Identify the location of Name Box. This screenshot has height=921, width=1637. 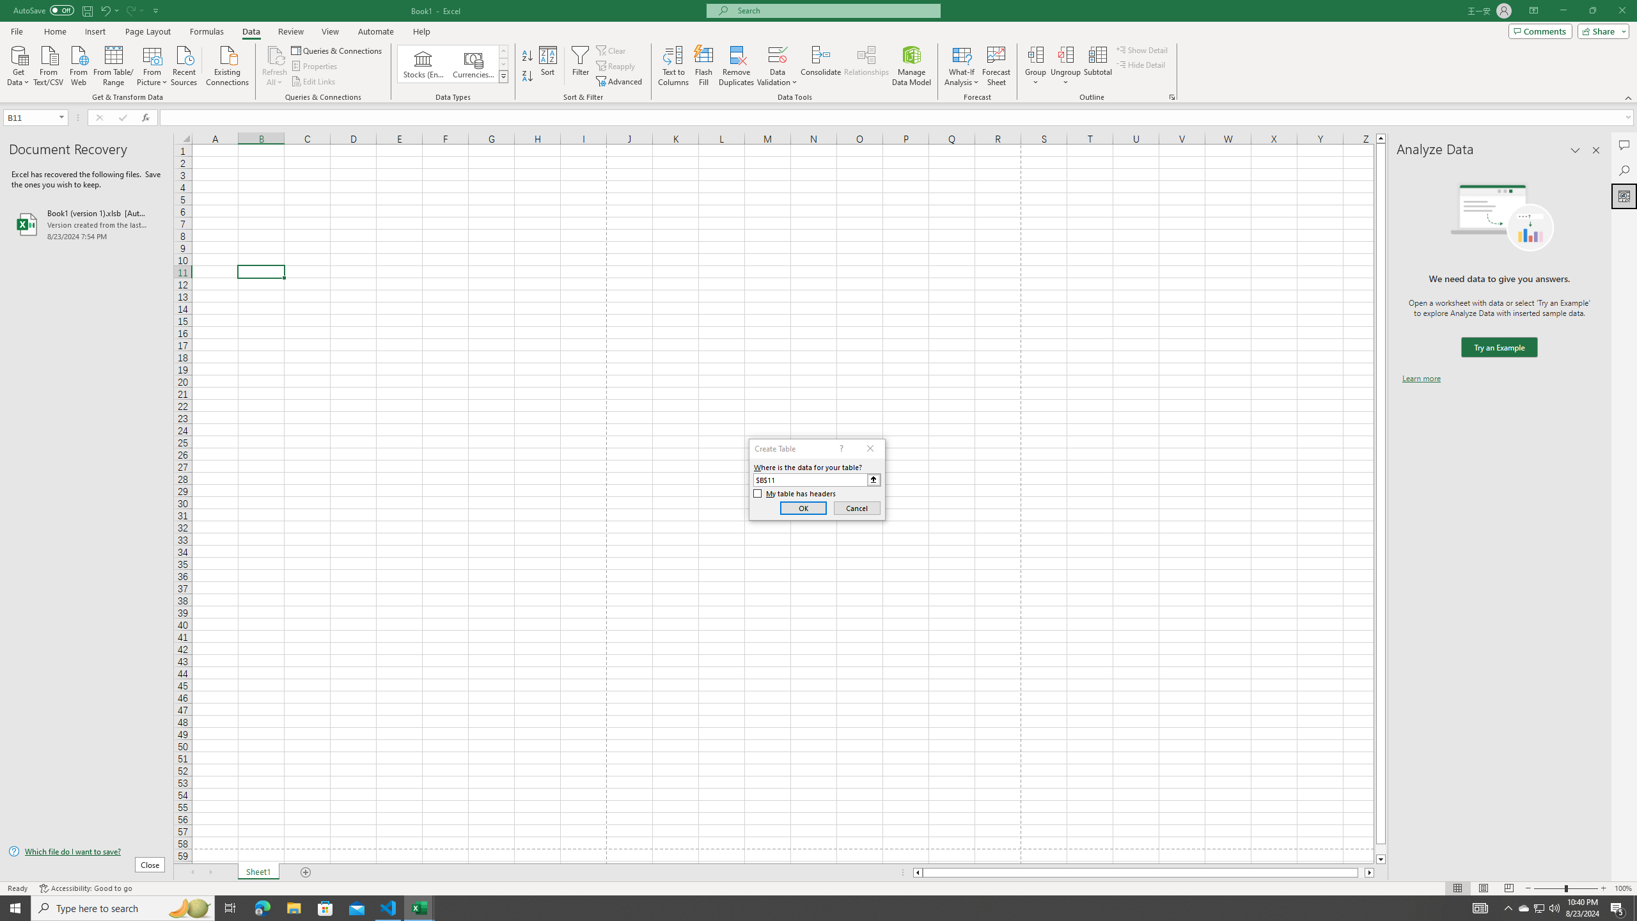
(31, 118).